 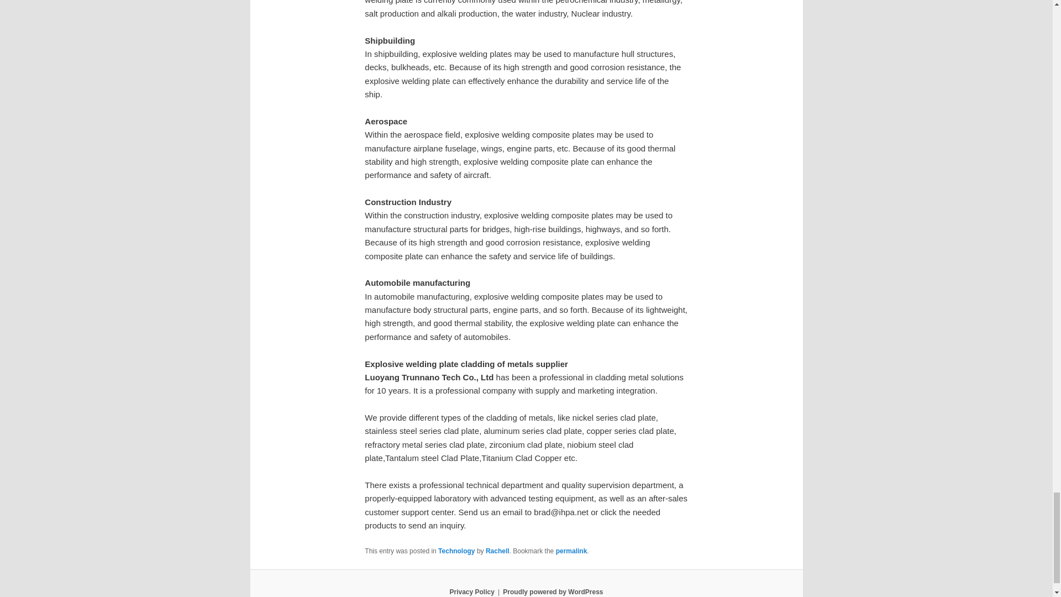 What do you see at coordinates (553, 591) in the screenshot?
I see `Proudly powered by WordPress` at bounding box center [553, 591].